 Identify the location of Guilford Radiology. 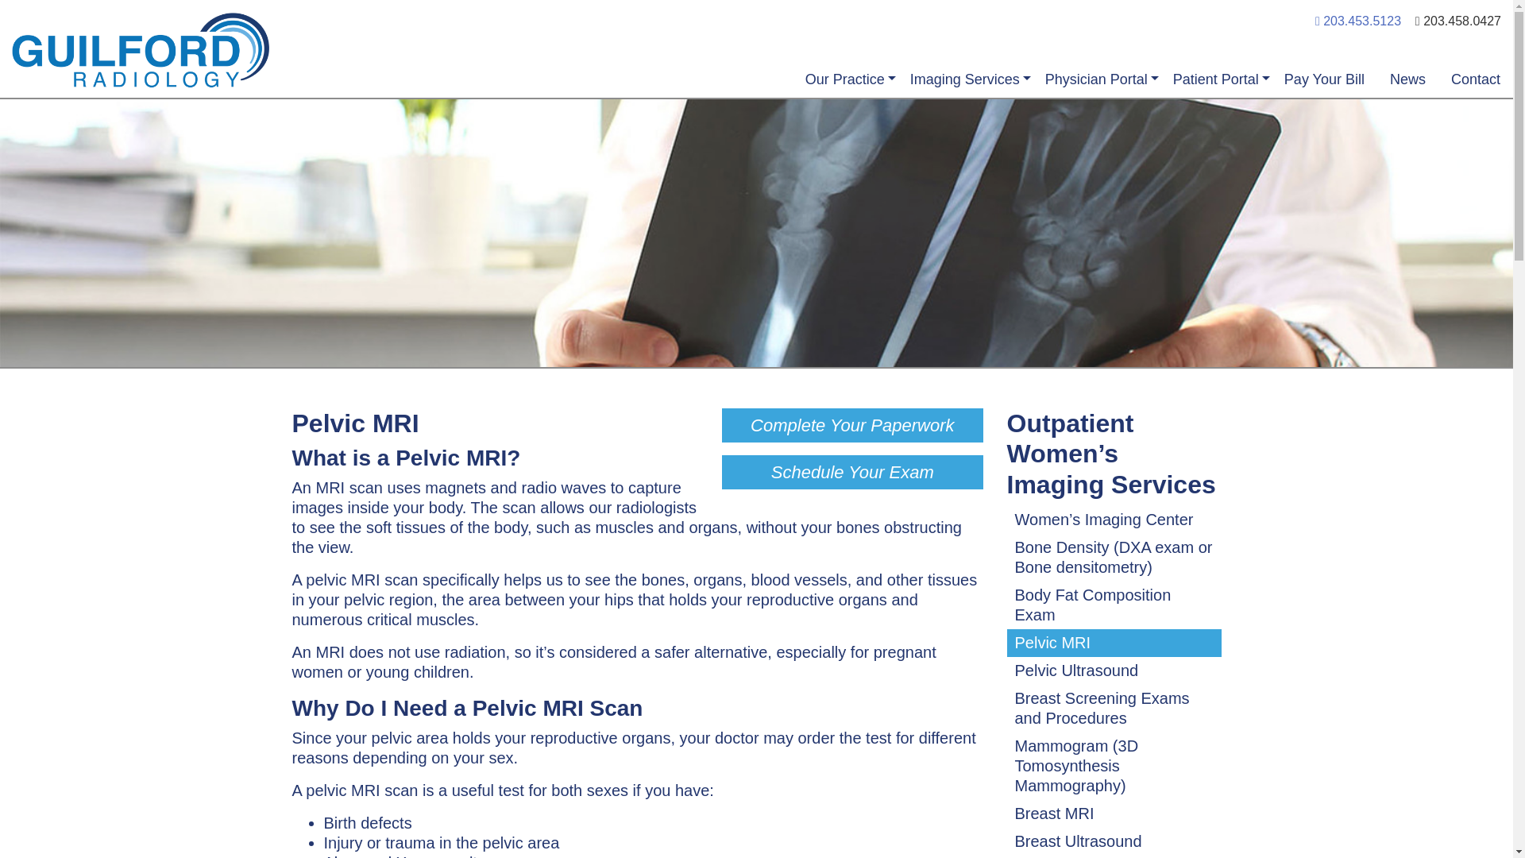
(384, 51).